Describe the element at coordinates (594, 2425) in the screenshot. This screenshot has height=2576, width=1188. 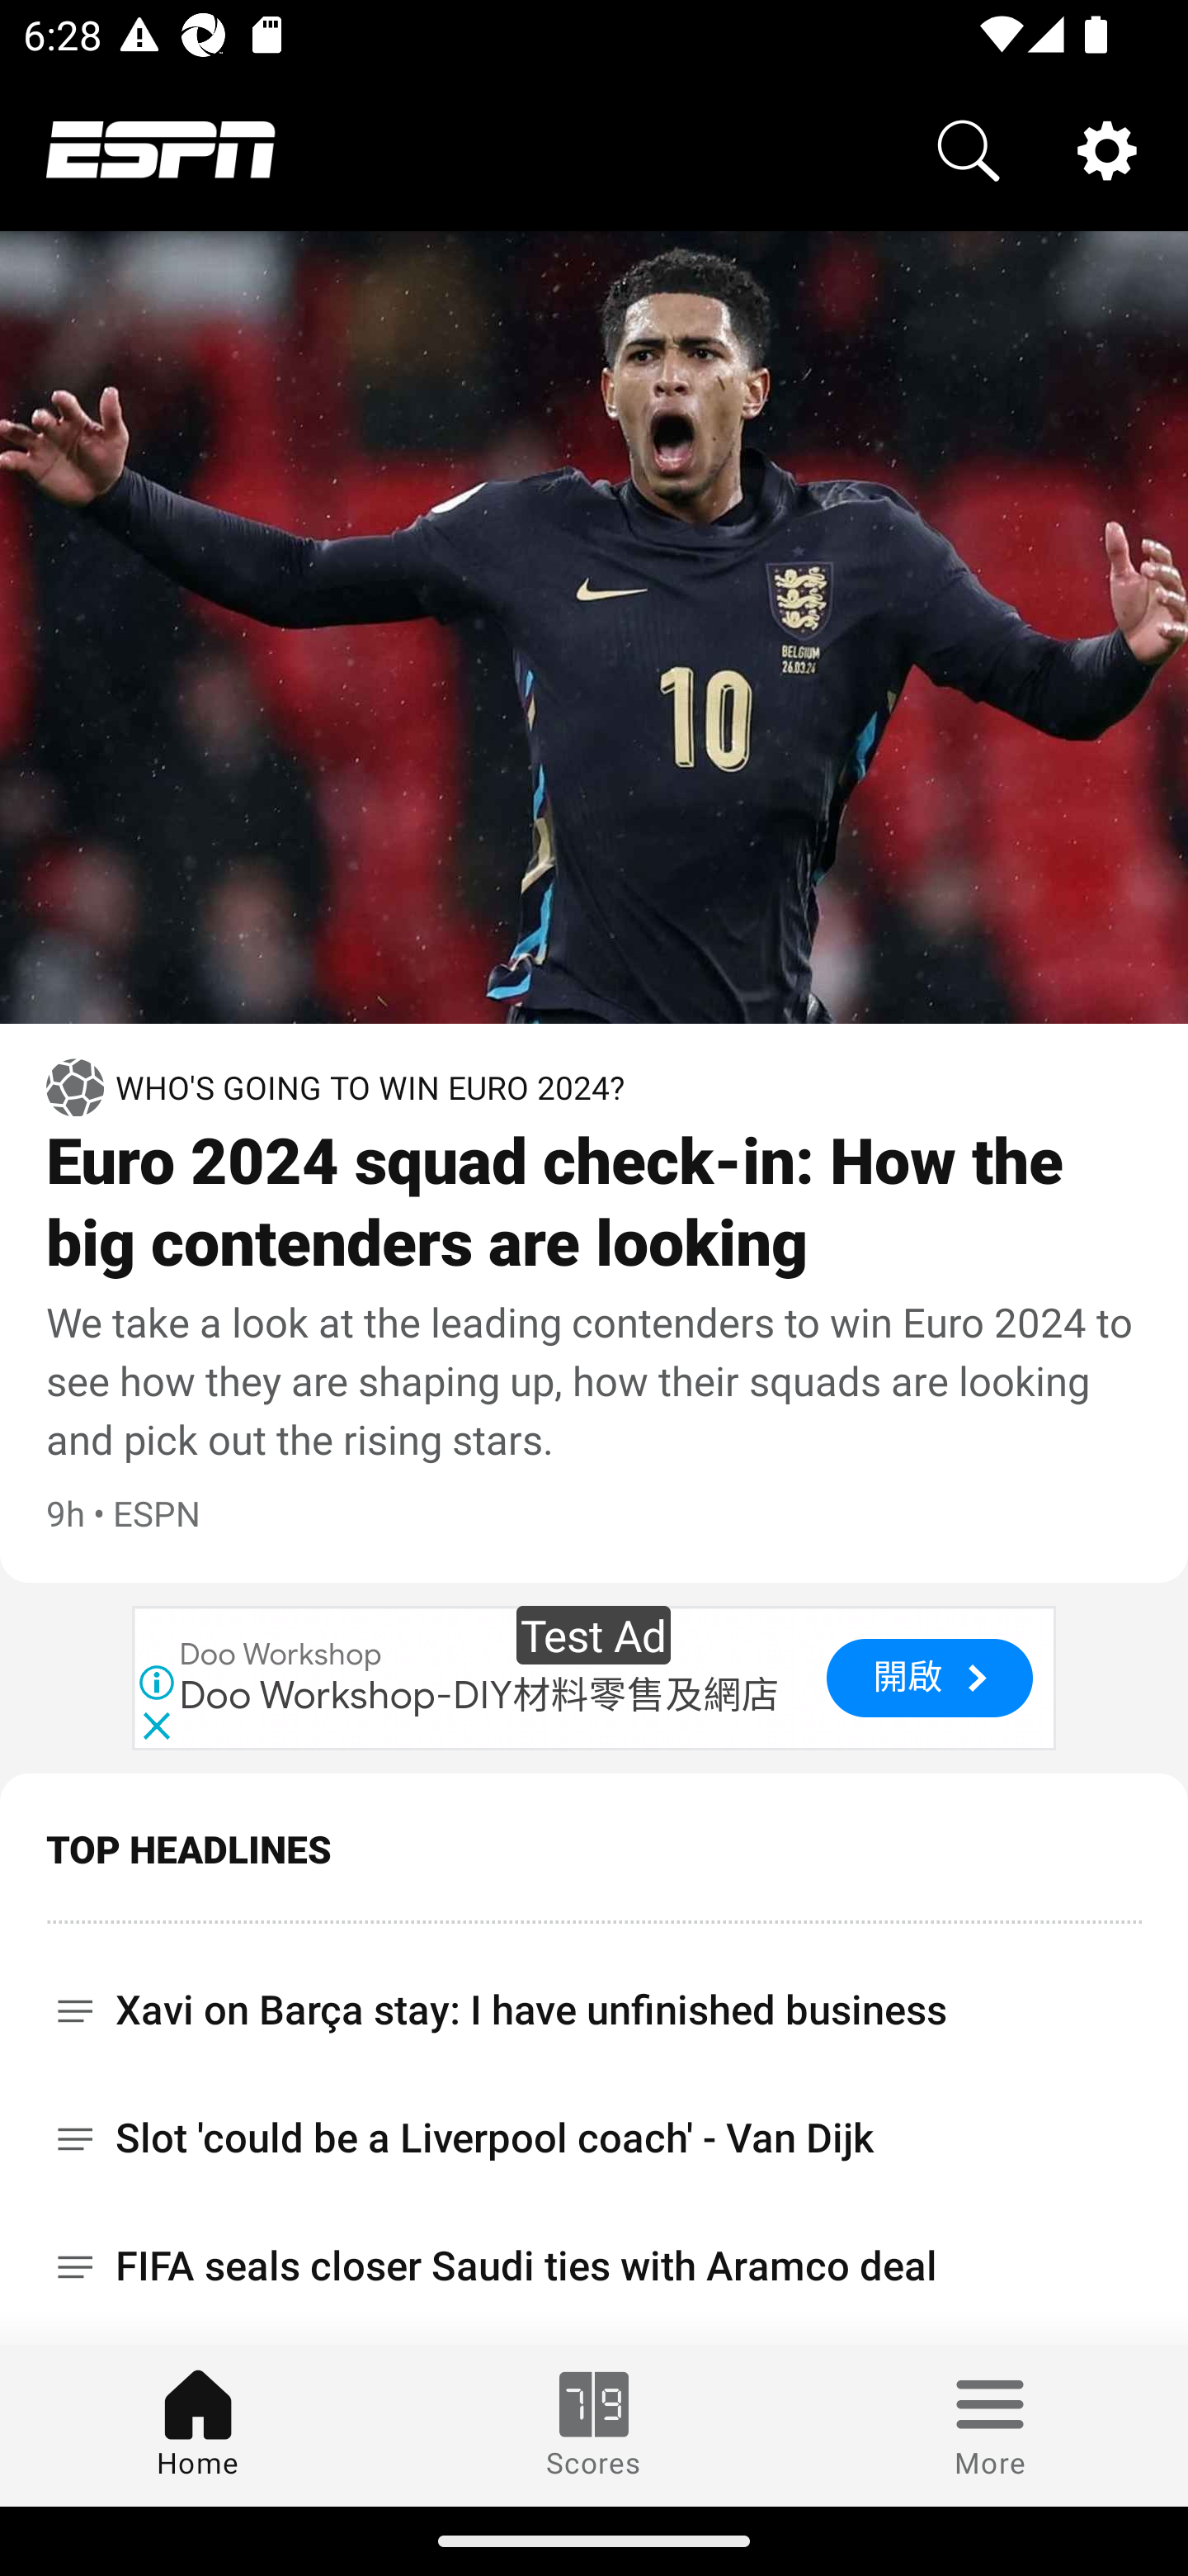
I see `Scores` at that location.